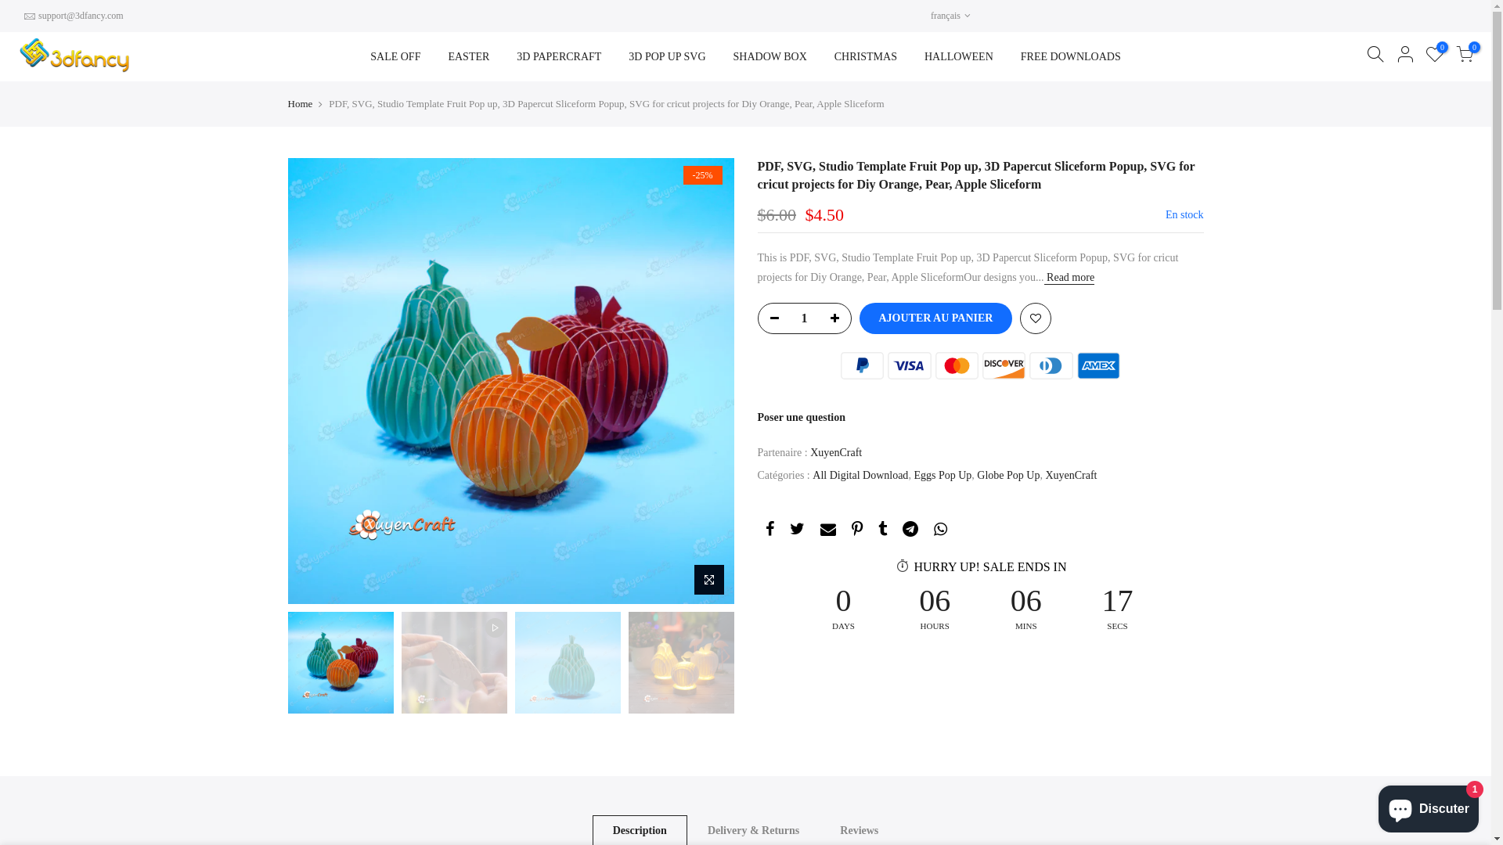  What do you see at coordinates (81, 16) in the screenshot?
I see `support@3dfancy.com` at bounding box center [81, 16].